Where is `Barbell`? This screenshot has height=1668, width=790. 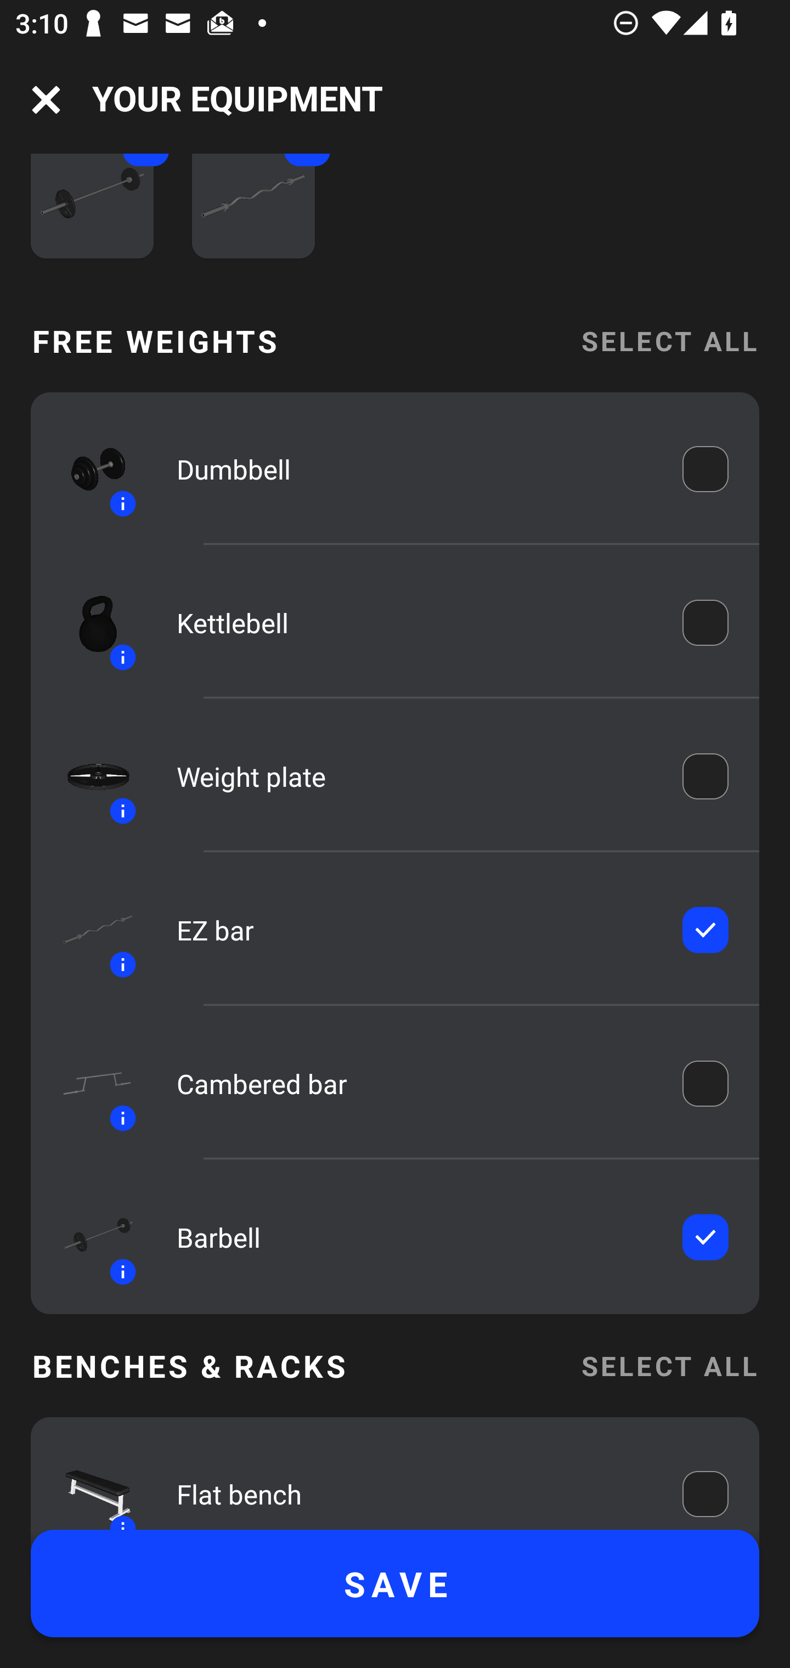
Barbell is located at coordinates (414, 1237).